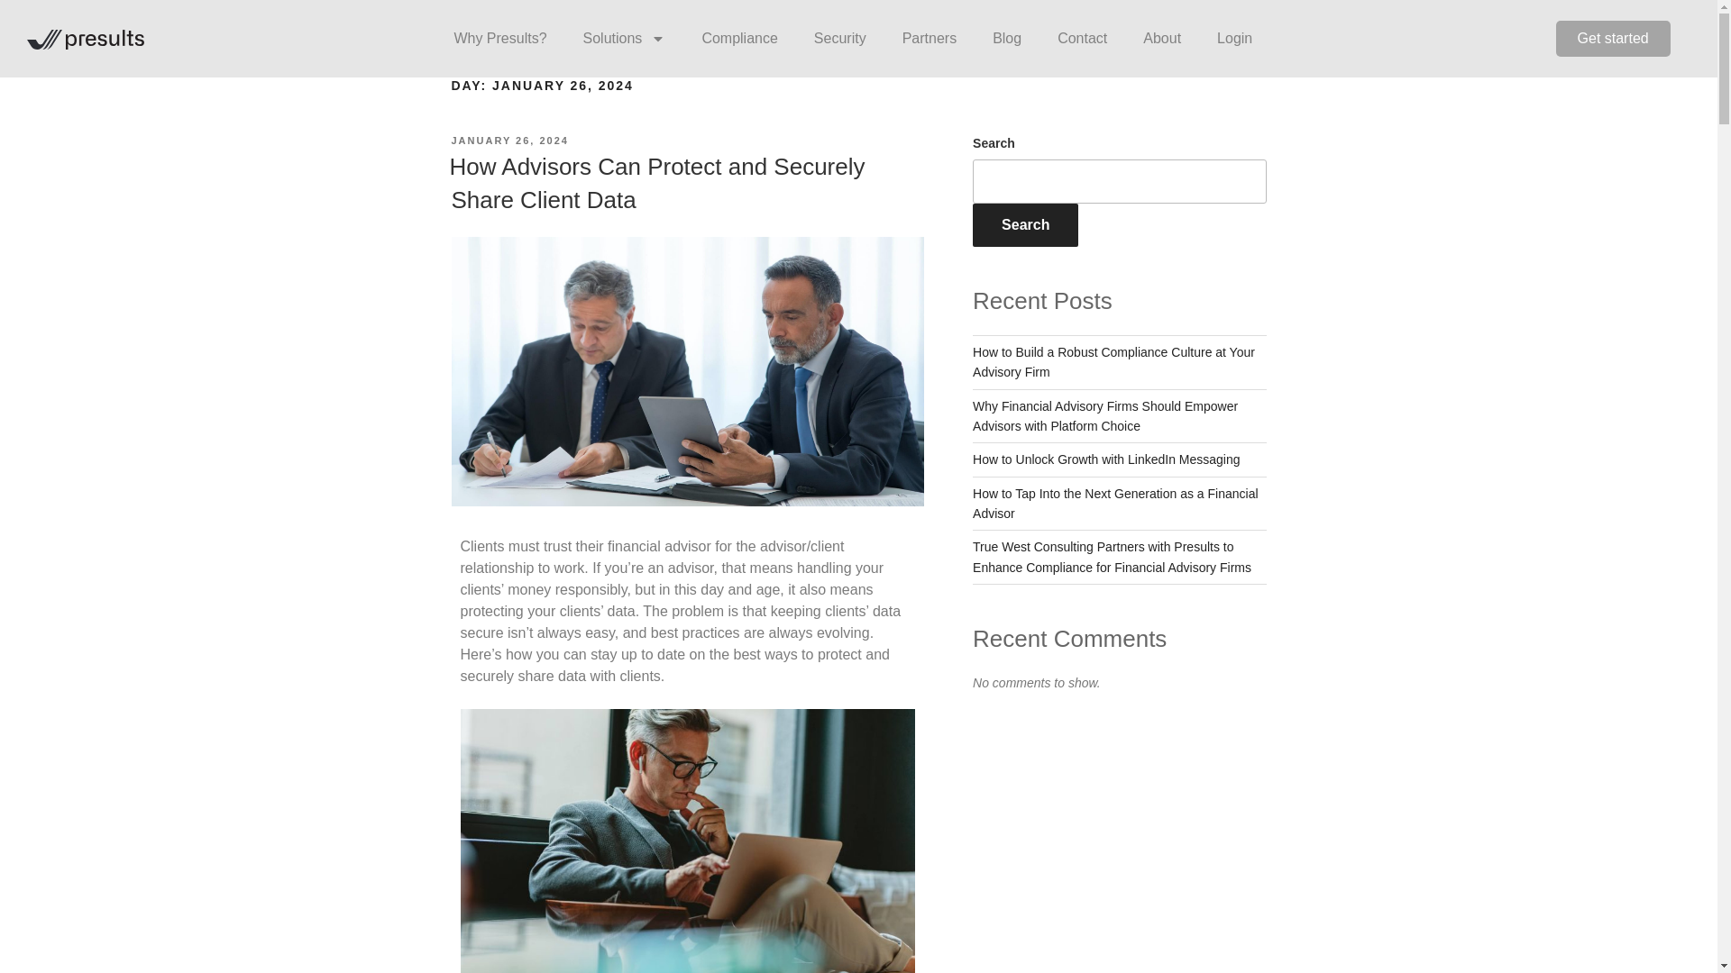  Describe the element at coordinates (499, 38) in the screenshot. I see `Why Presults?` at that location.